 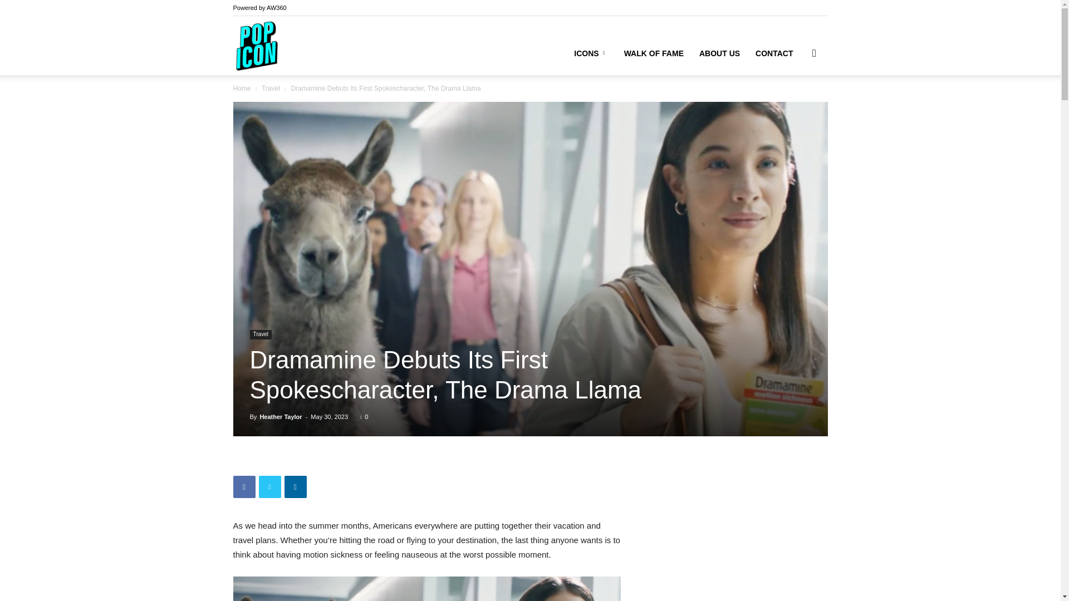 What do you see at coordinates (259, 8) in the screenshot?
I see `Powered by AW360` at bounding box center [259, 8].